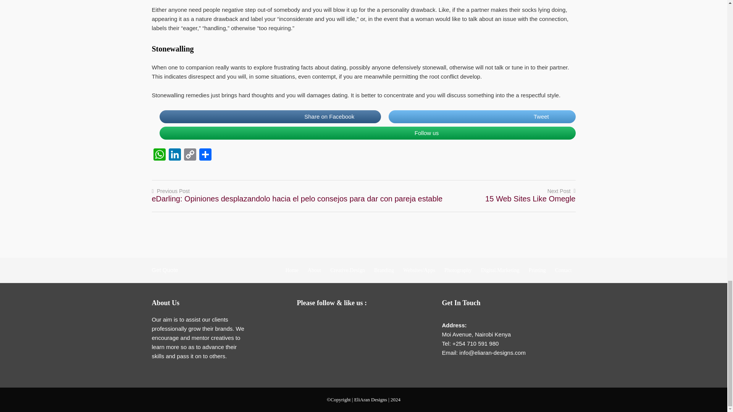  Describe the element at coordinates (336, 322) in the screenshot. I see `Twitter` at that location.